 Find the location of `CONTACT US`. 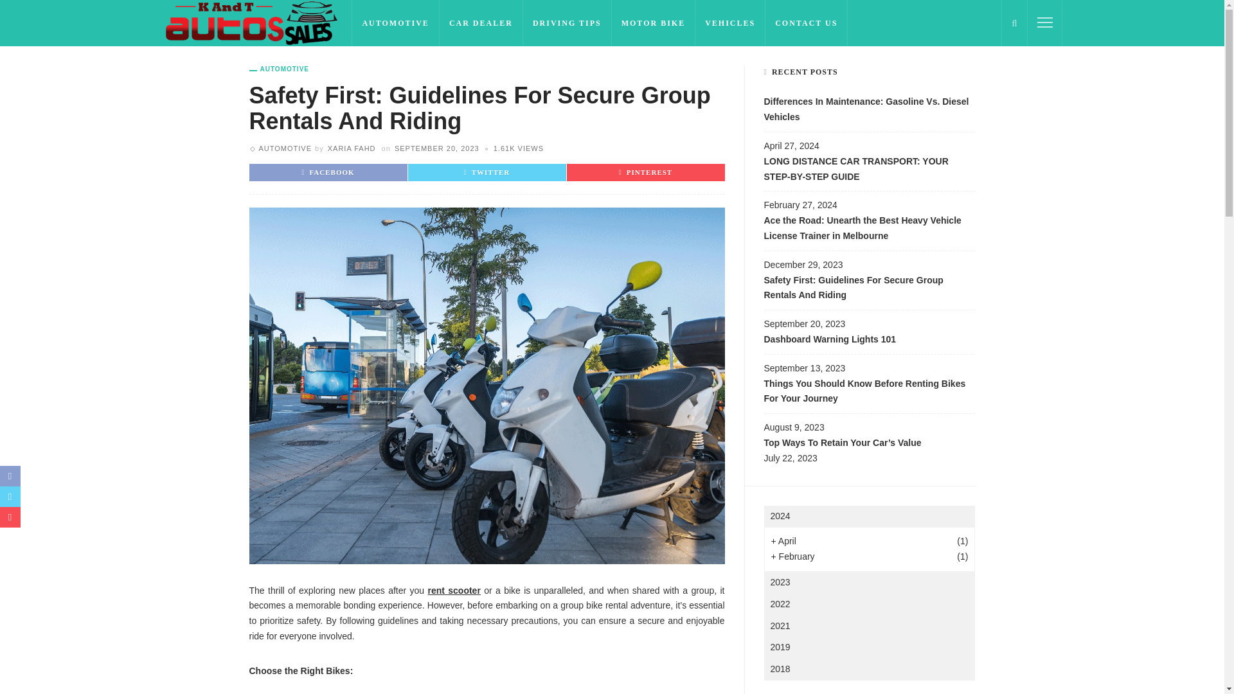

CONTACT US is located at coordinates (806, 23).